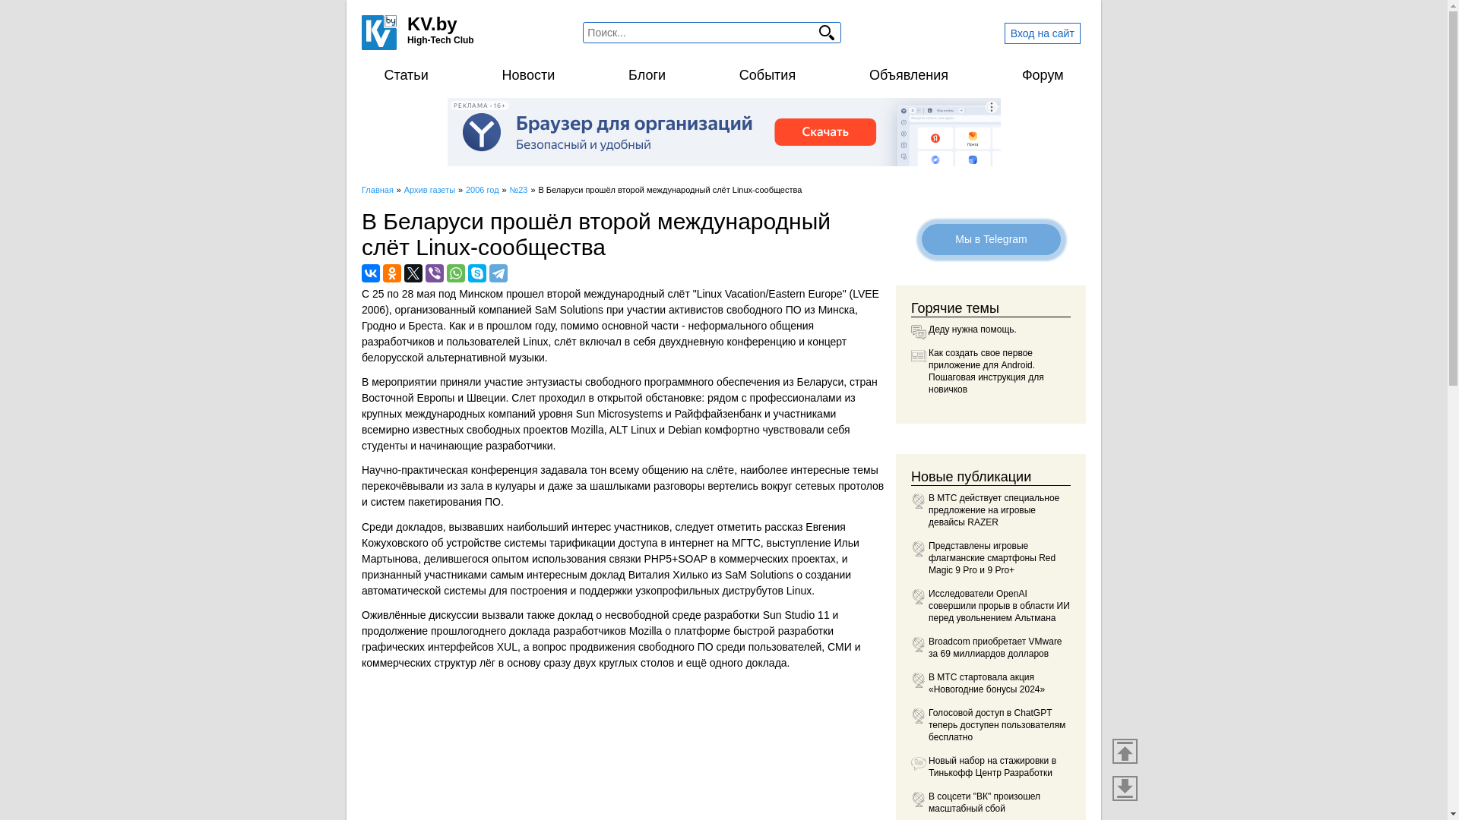 This screenshot has width=1459, height=820. Describe the element at coordinates (498, 273) in the screenshot. I see `Telegram` at that location.